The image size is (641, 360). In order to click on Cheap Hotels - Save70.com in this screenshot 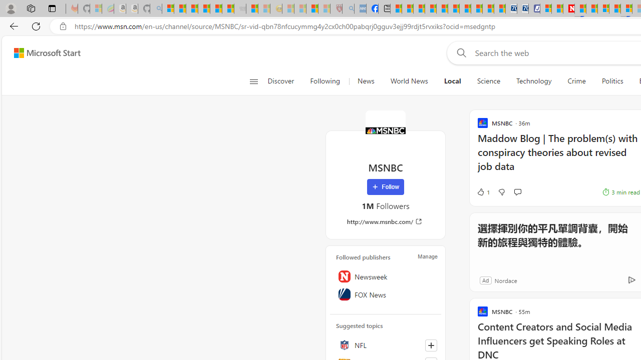, I will do `click(523, 9)`.